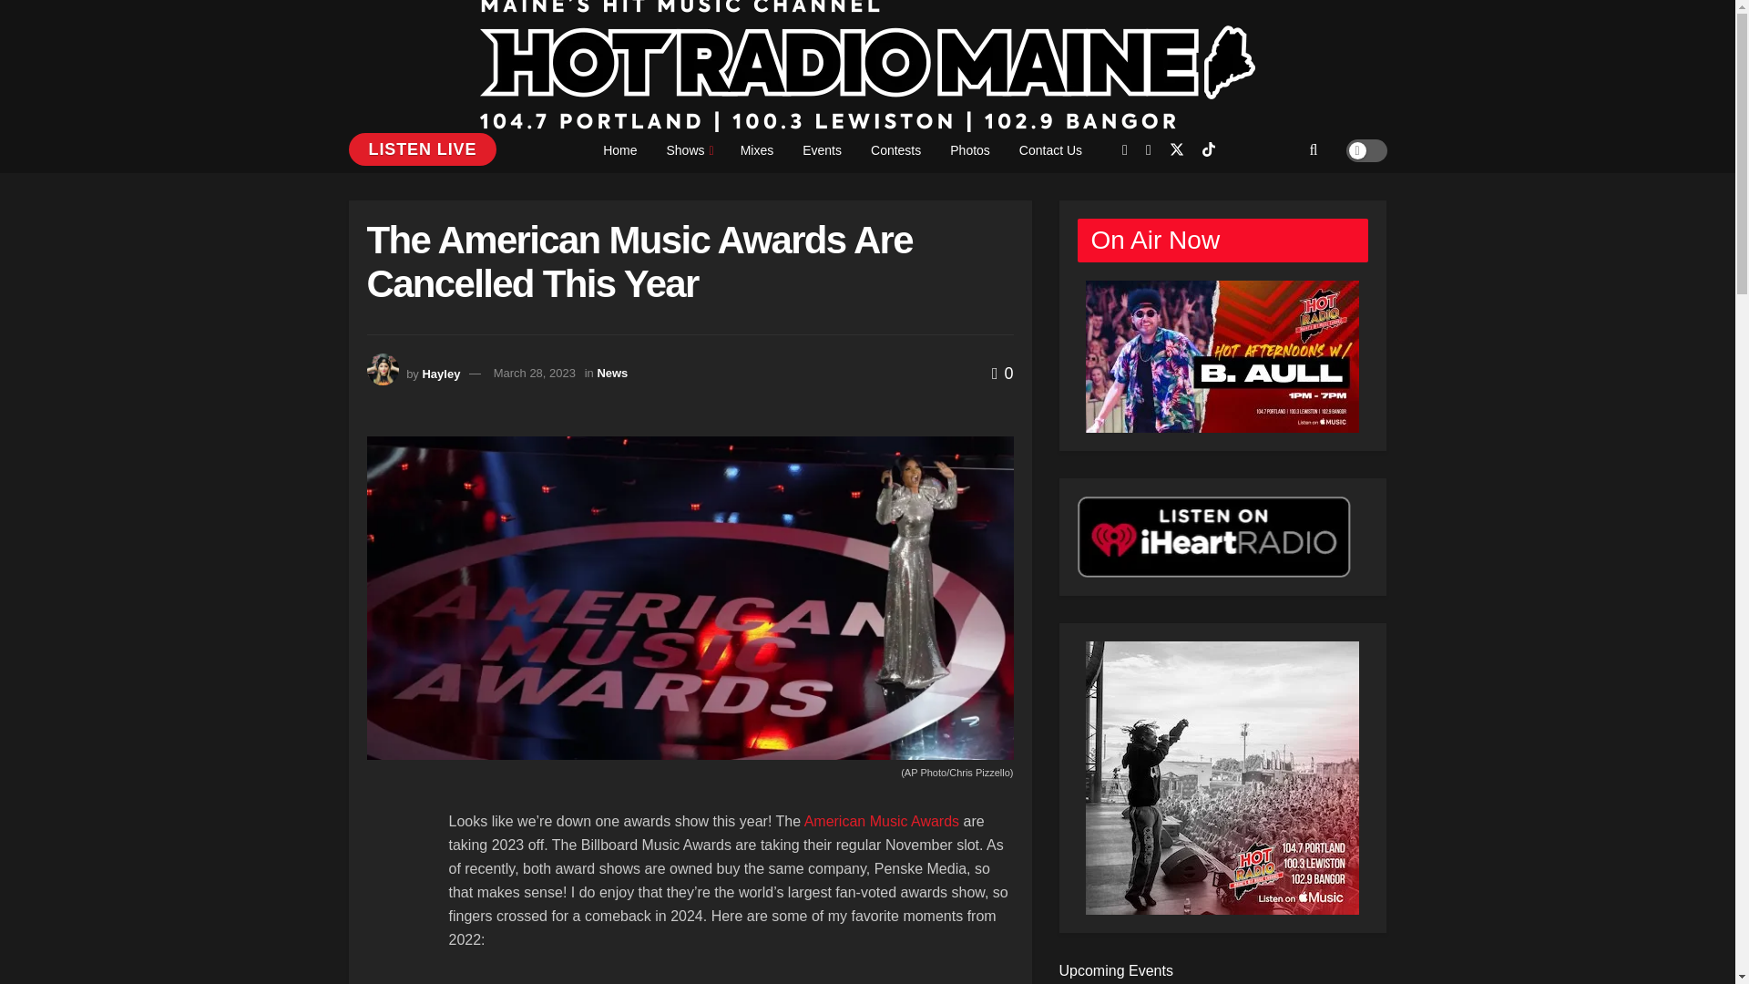  Describe the element at coordinates (423, 149) in the screenshot. I see `LISTEN LIVE` at that location.